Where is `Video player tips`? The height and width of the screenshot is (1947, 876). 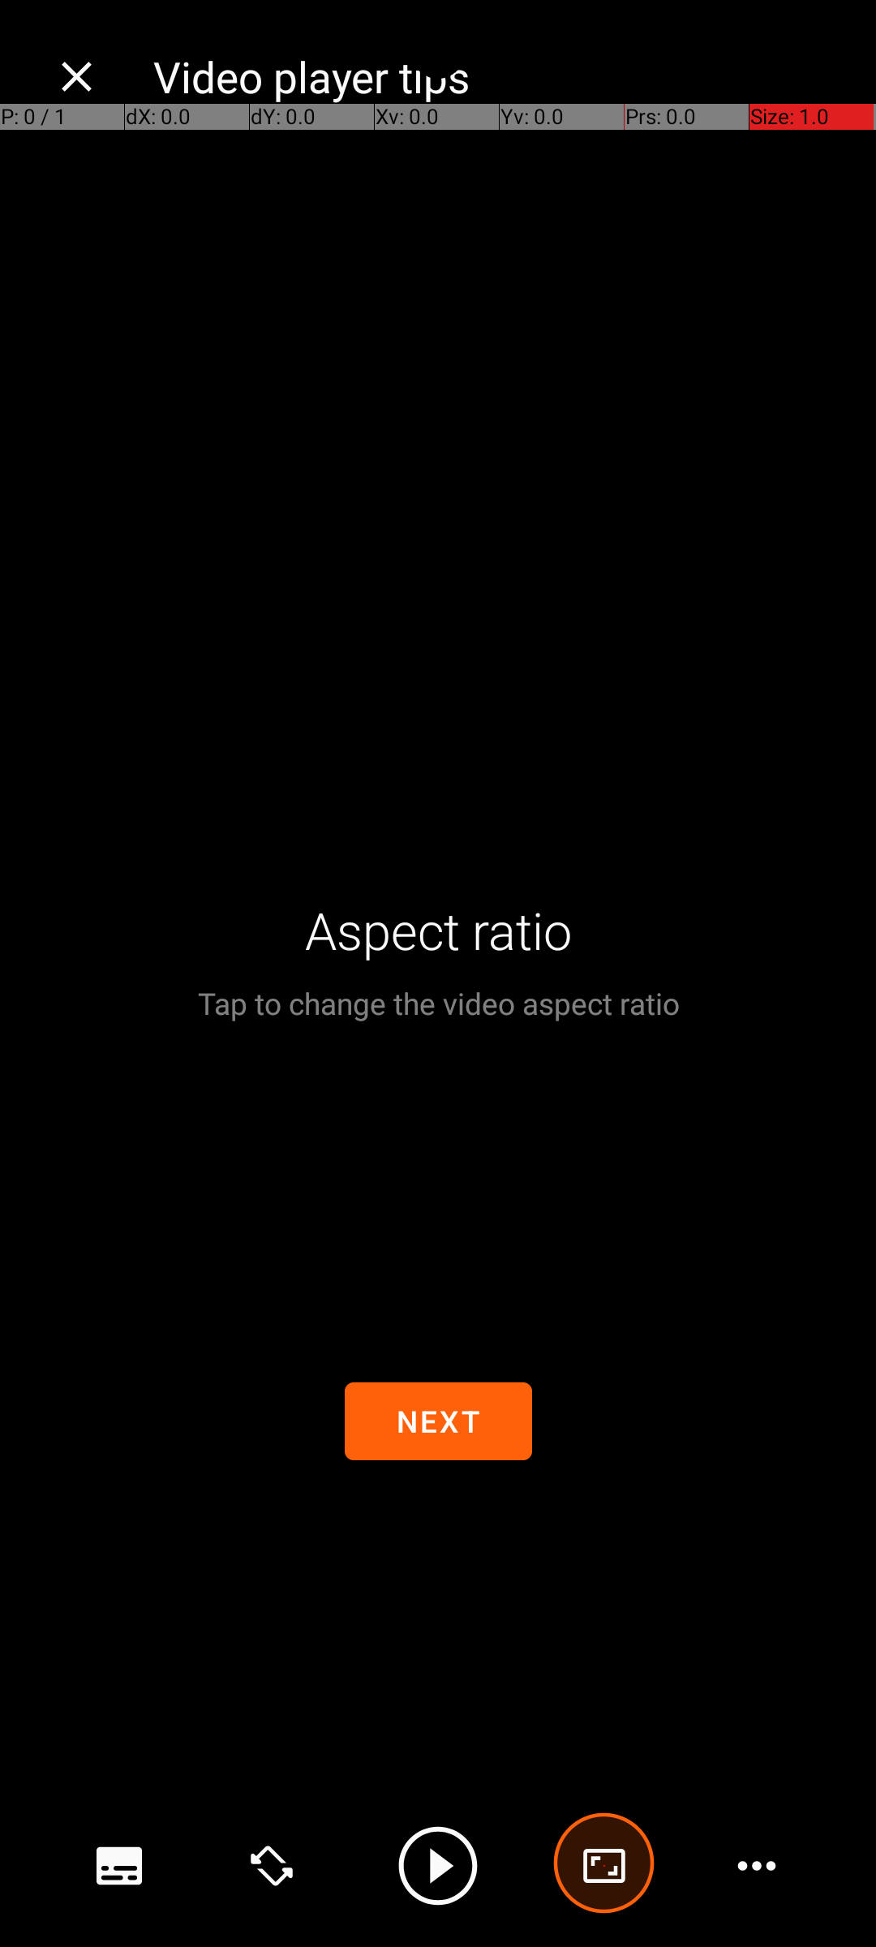
Video player tips is located at coordinates (498, 76).